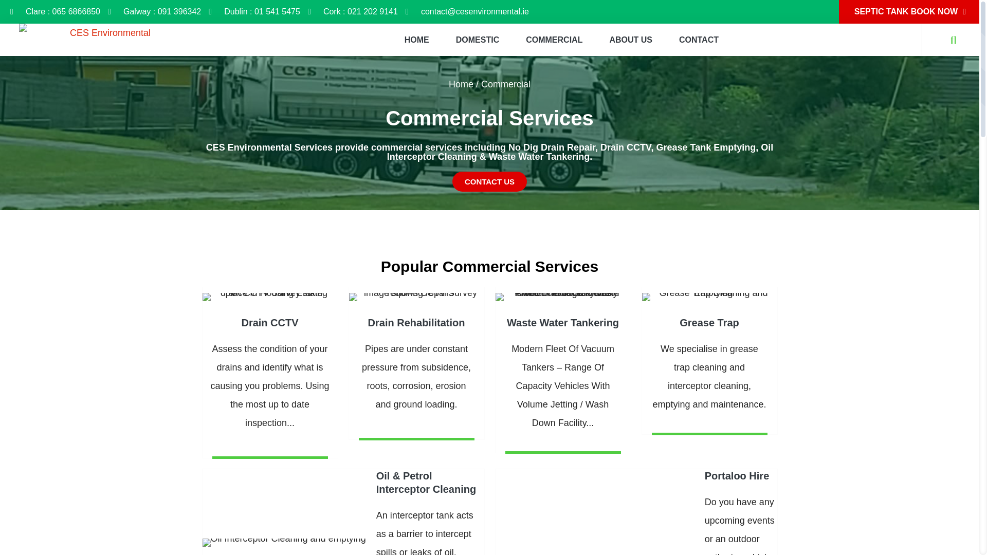  Describe the element at coordinates (269, 297) in the screenshot. I see `CCTV Drain And Sewer Surveying` at that location.